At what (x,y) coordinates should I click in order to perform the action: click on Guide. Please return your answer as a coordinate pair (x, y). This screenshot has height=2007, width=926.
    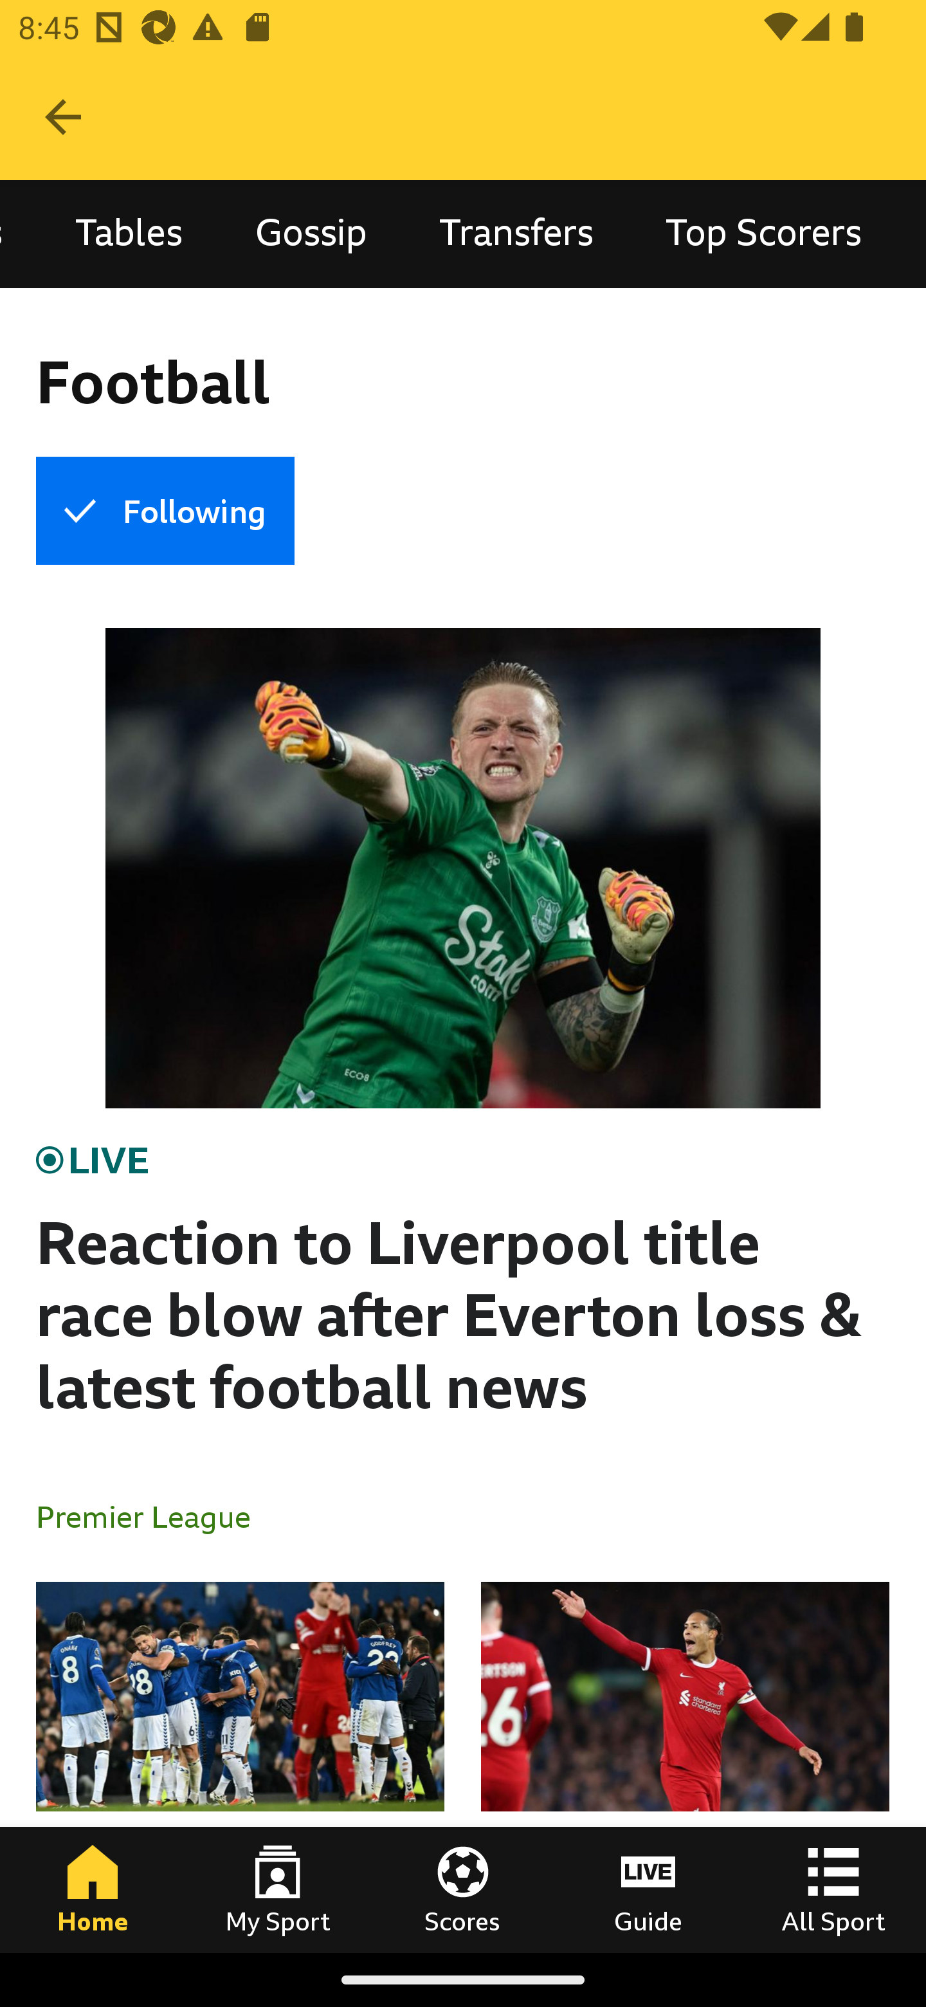
    Looking at the image, I should click on (648, 1889).